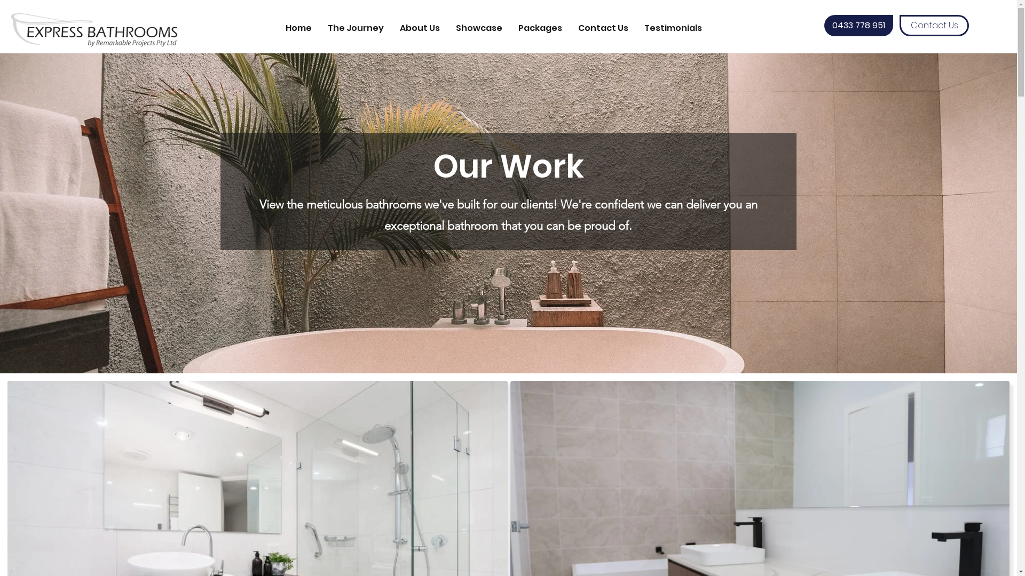 The image size is (1025, 576). What do you see at coordinates (540, 28) in the screenshot?
I see `Packages` at bounding box center [540, 28].